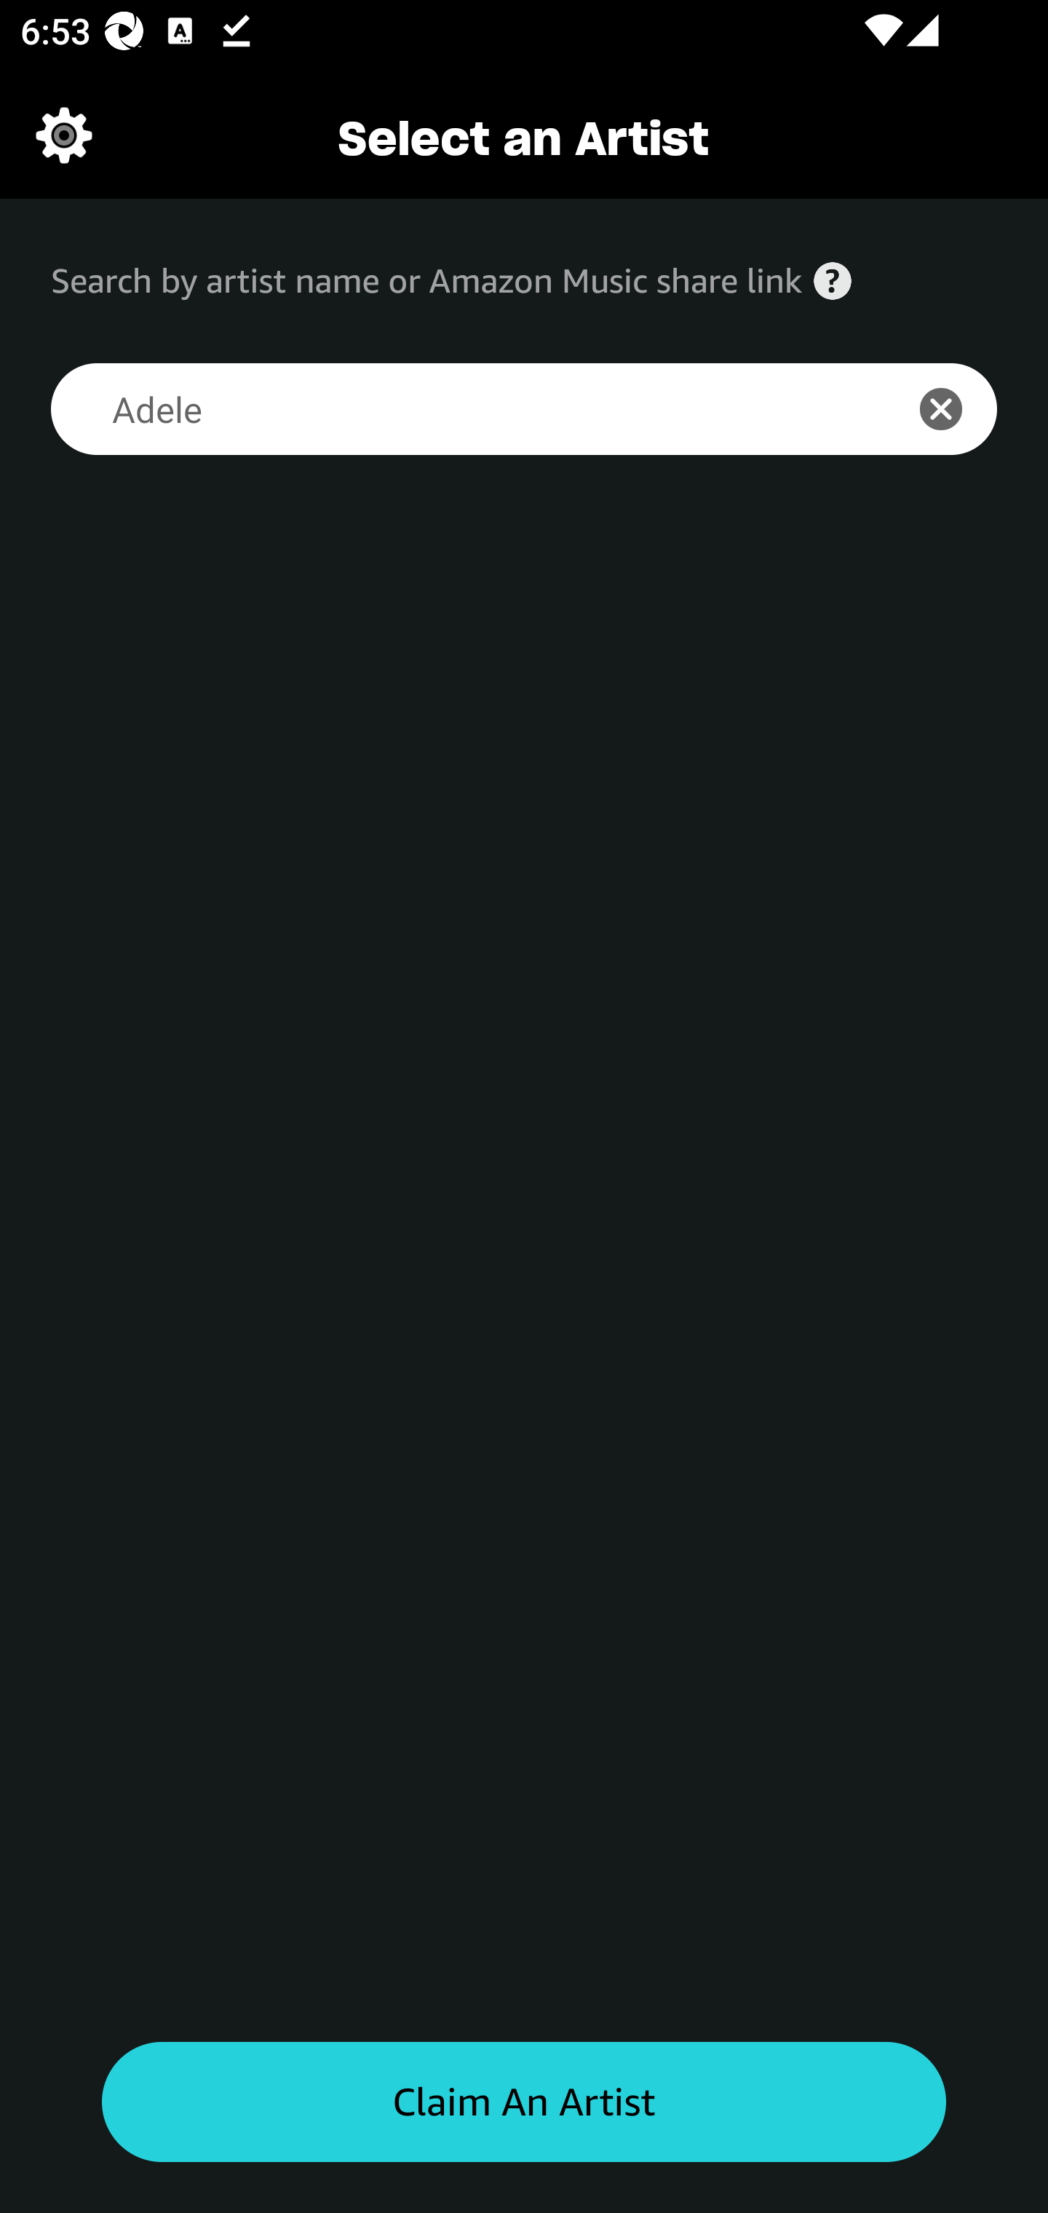 The width and height of the screenshot is (1048, 2213). What do you see at coordinates (458, 409) in the screenshot?
I see `Adele Search for an artist search bar` at bounding box center [458, 409].